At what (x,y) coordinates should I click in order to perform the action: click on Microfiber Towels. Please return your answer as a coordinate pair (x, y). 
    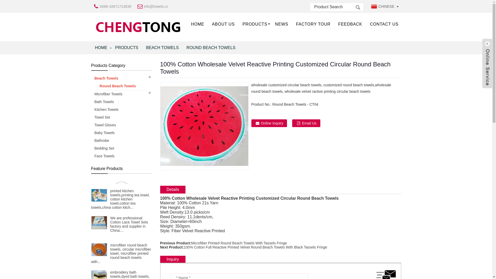
    Looking at the image, I should click on (121, 94).